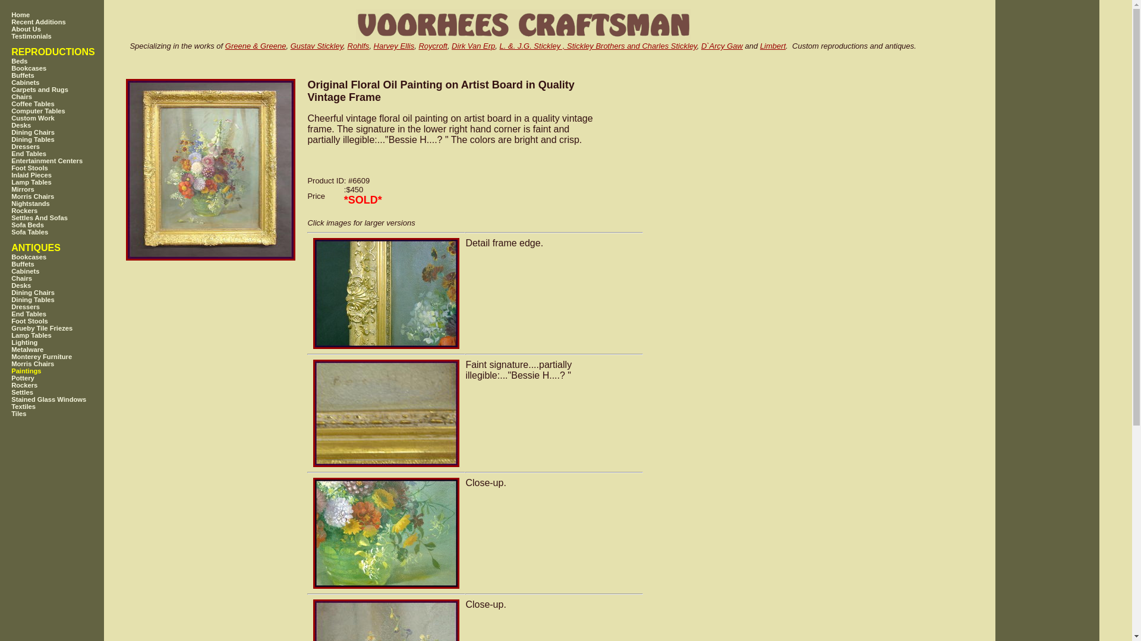 The image size is (1141, 641). Describe the element at coordinates (65, 160) in the screenshot. I see `Entertainment Centers` at that location.